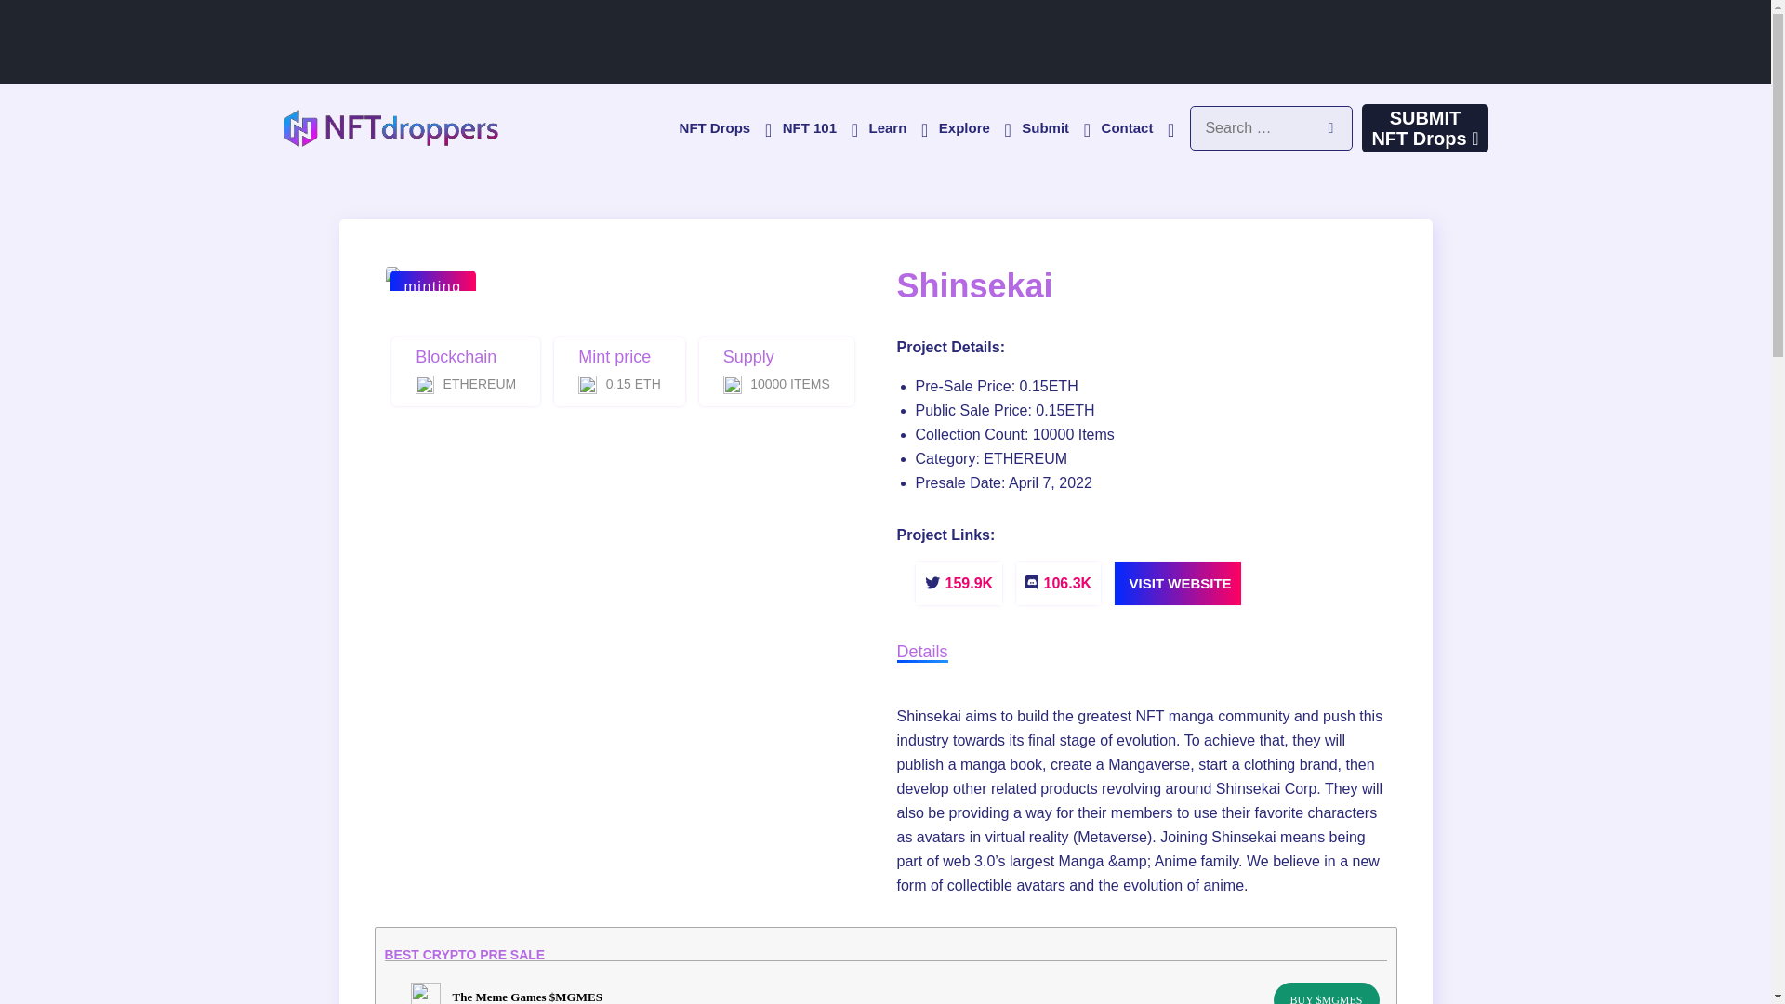  I want to click on Learn, so click(896, 126).